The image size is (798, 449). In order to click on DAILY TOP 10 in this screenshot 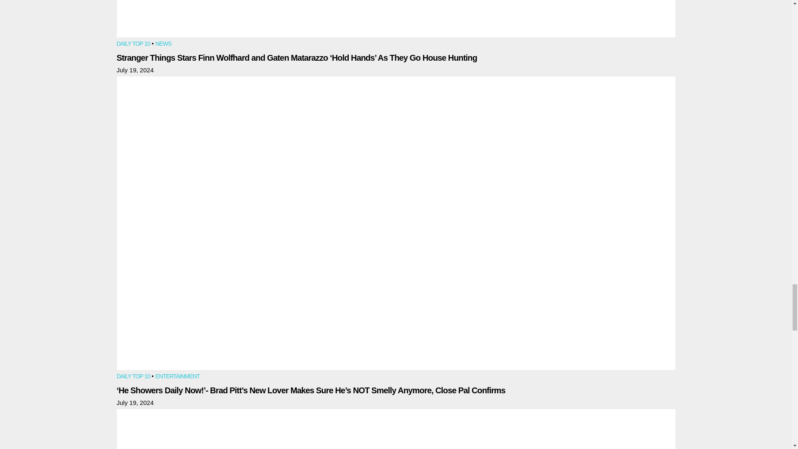, I will do `click(133, 44)`.